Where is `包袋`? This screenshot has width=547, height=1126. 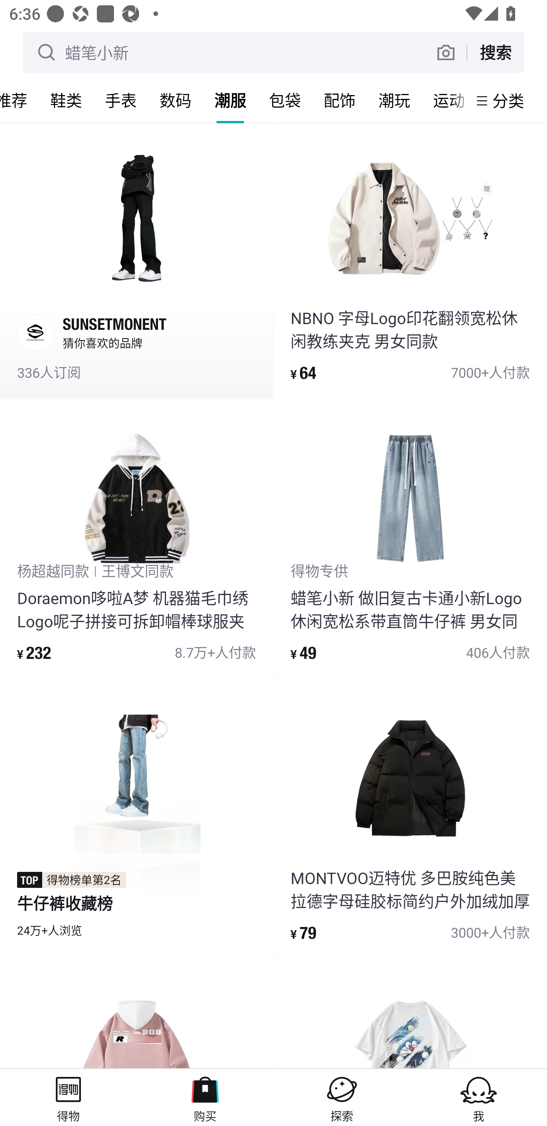
包袋 is located at coordinates (285, 100).